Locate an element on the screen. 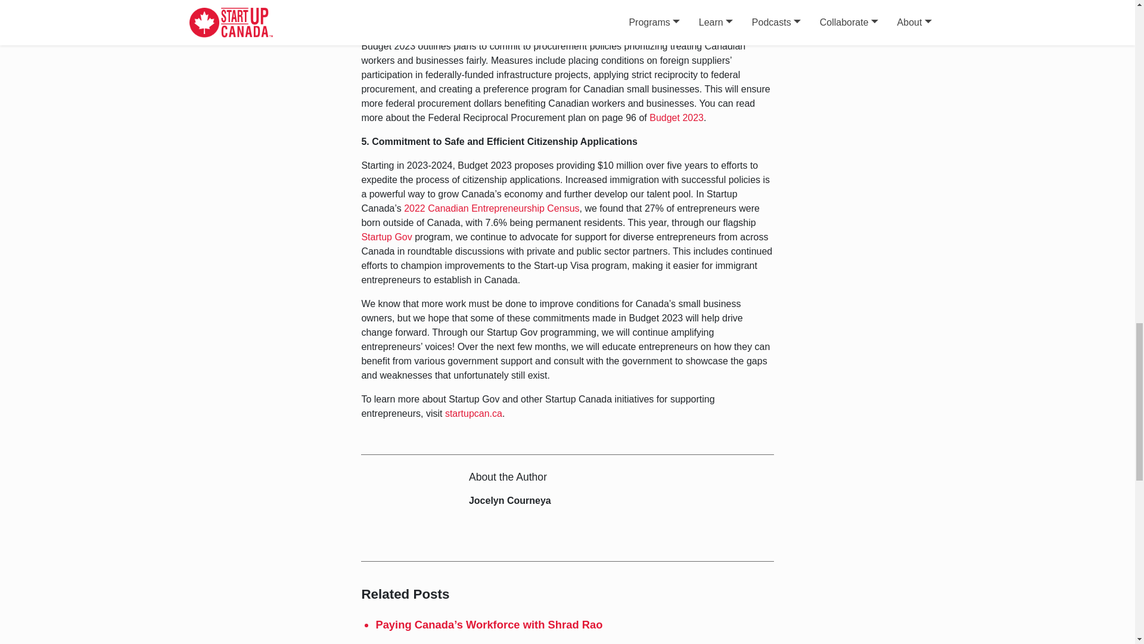 The width and height of the screenshot is (1144, 644). startupcan.ca is located at coordinates (473, 413).